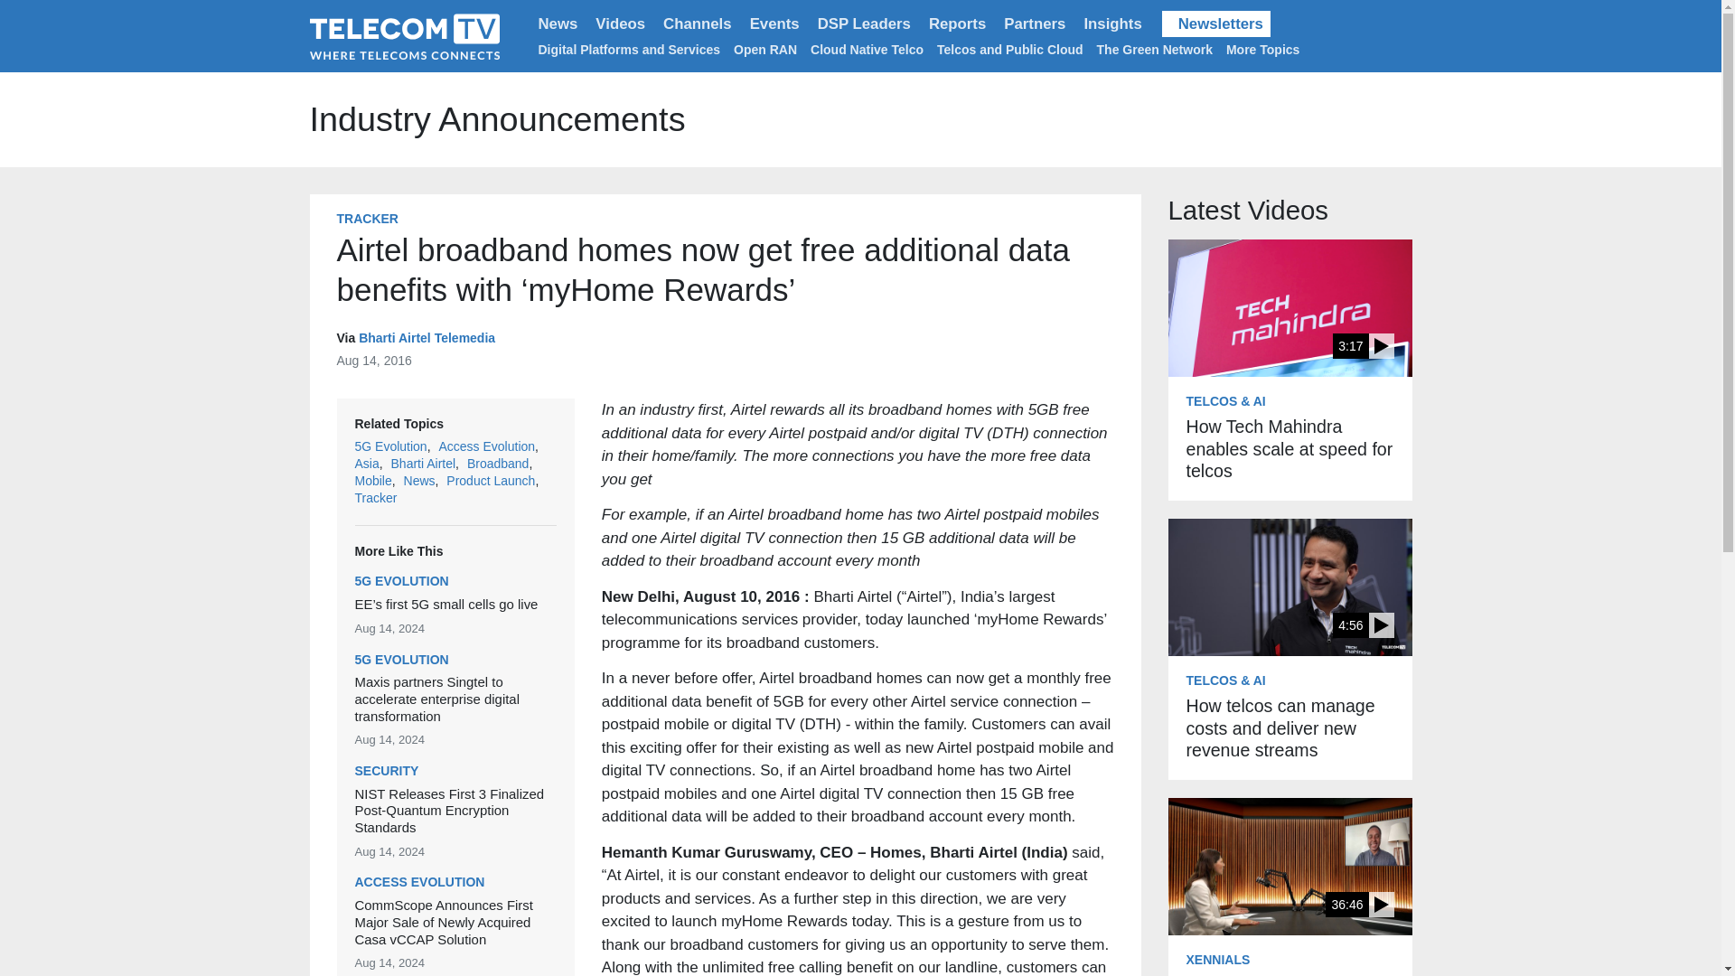  What do you see at coordinates (629, 49) in the screenshot?
I see `Digital Platforms and Services` at bounding box center [629, 49].